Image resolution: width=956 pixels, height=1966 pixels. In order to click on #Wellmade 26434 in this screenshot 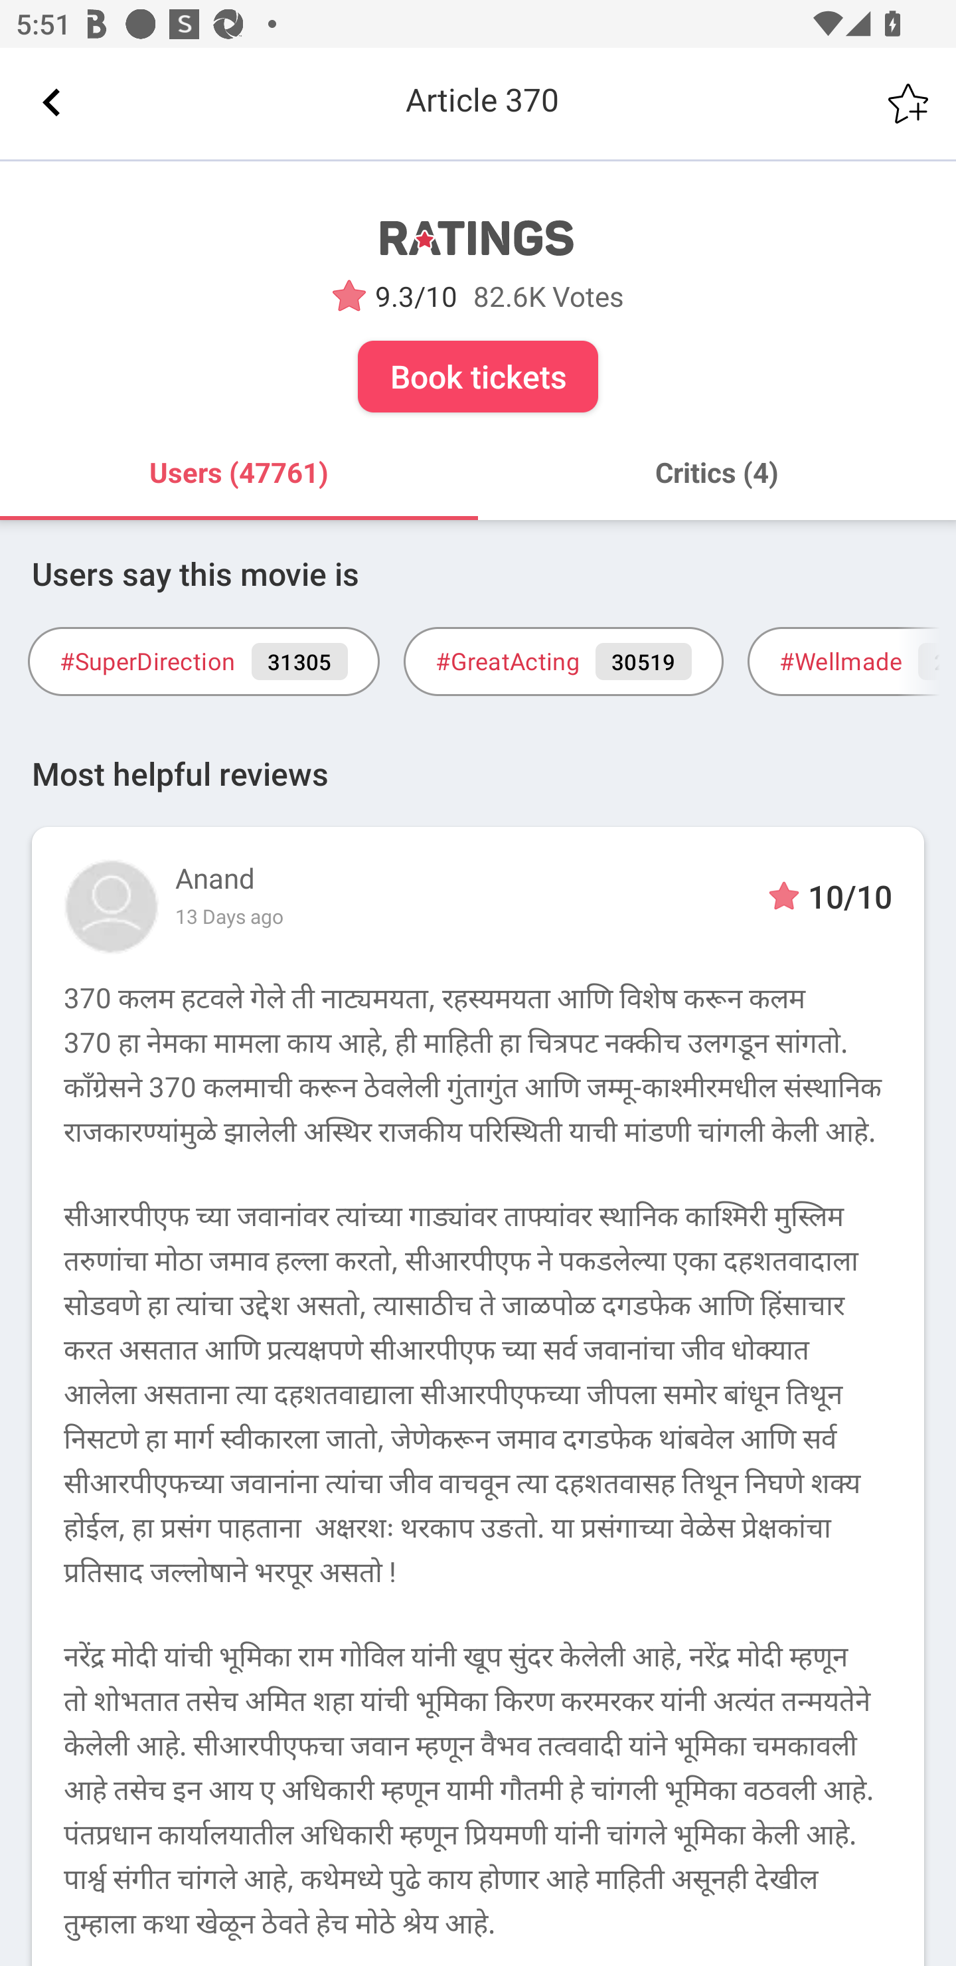, I will do `click(852, 662)`.